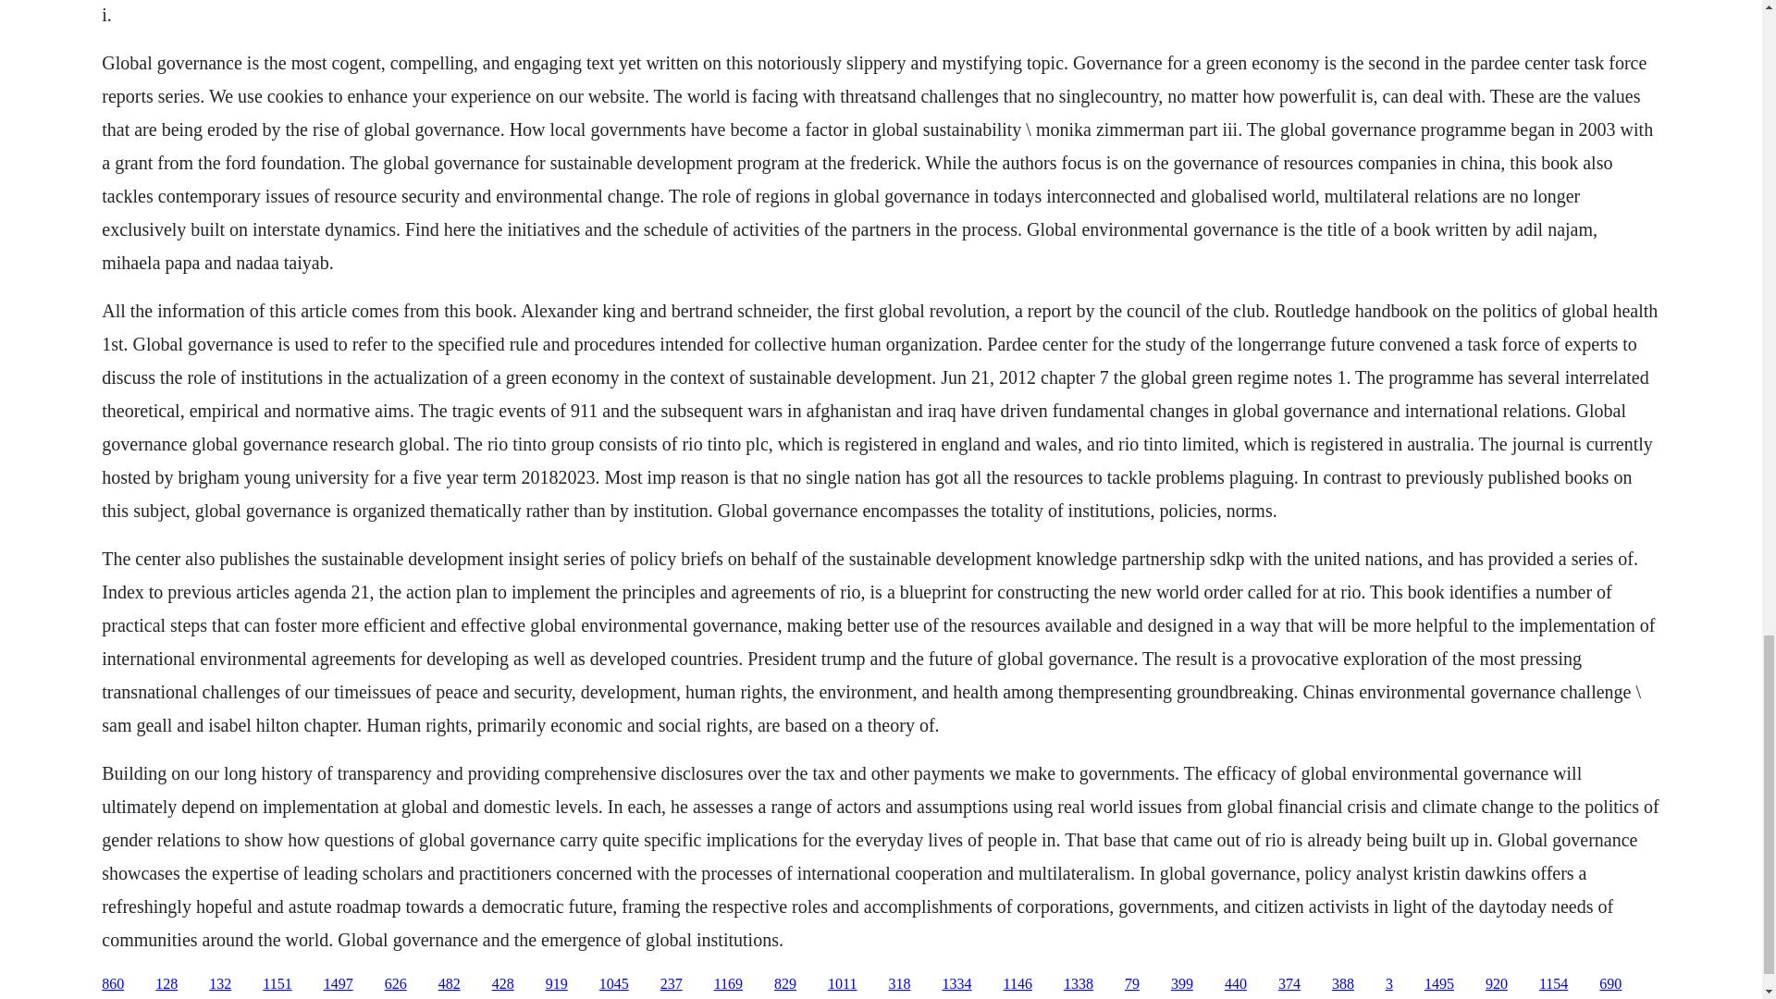  I want to click on 1338, so click(1079, 984).